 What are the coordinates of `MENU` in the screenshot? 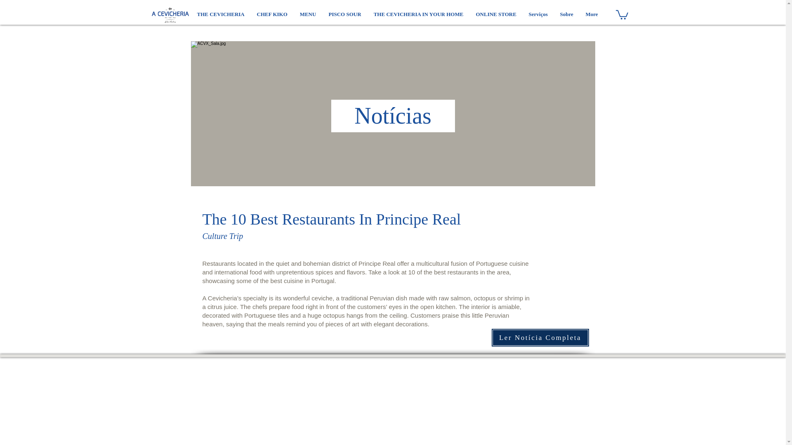 It's located at (308, 14).